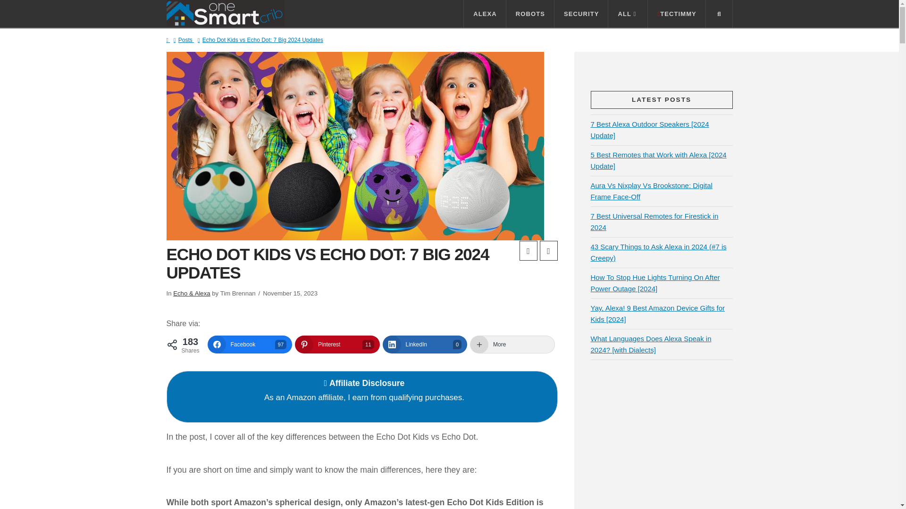 This screenshot has height=509, width=906. What do you see at coordinates (677, 14) in the screenshot?
I see `TECTIMMY` at bounding box center [677, 14].